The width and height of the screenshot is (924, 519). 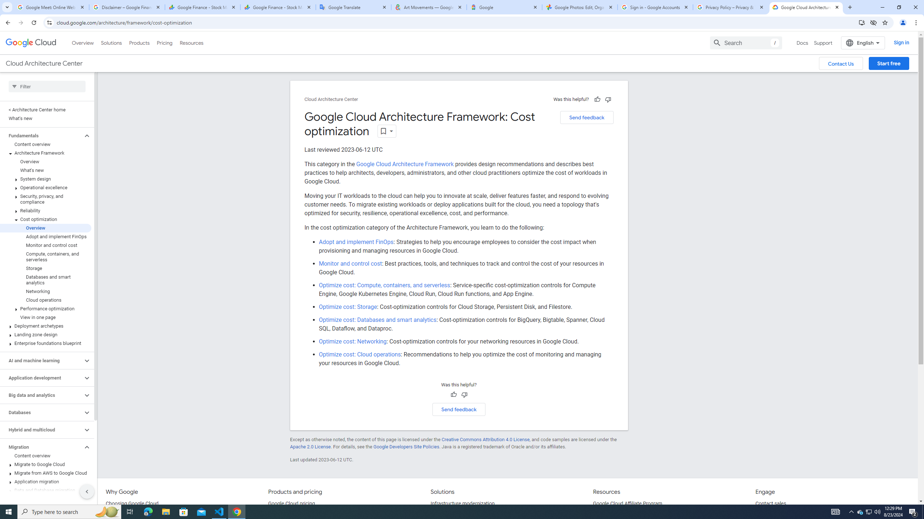 I want to click on Google Cloud Architecture Framework, so click(x=405, y=164).